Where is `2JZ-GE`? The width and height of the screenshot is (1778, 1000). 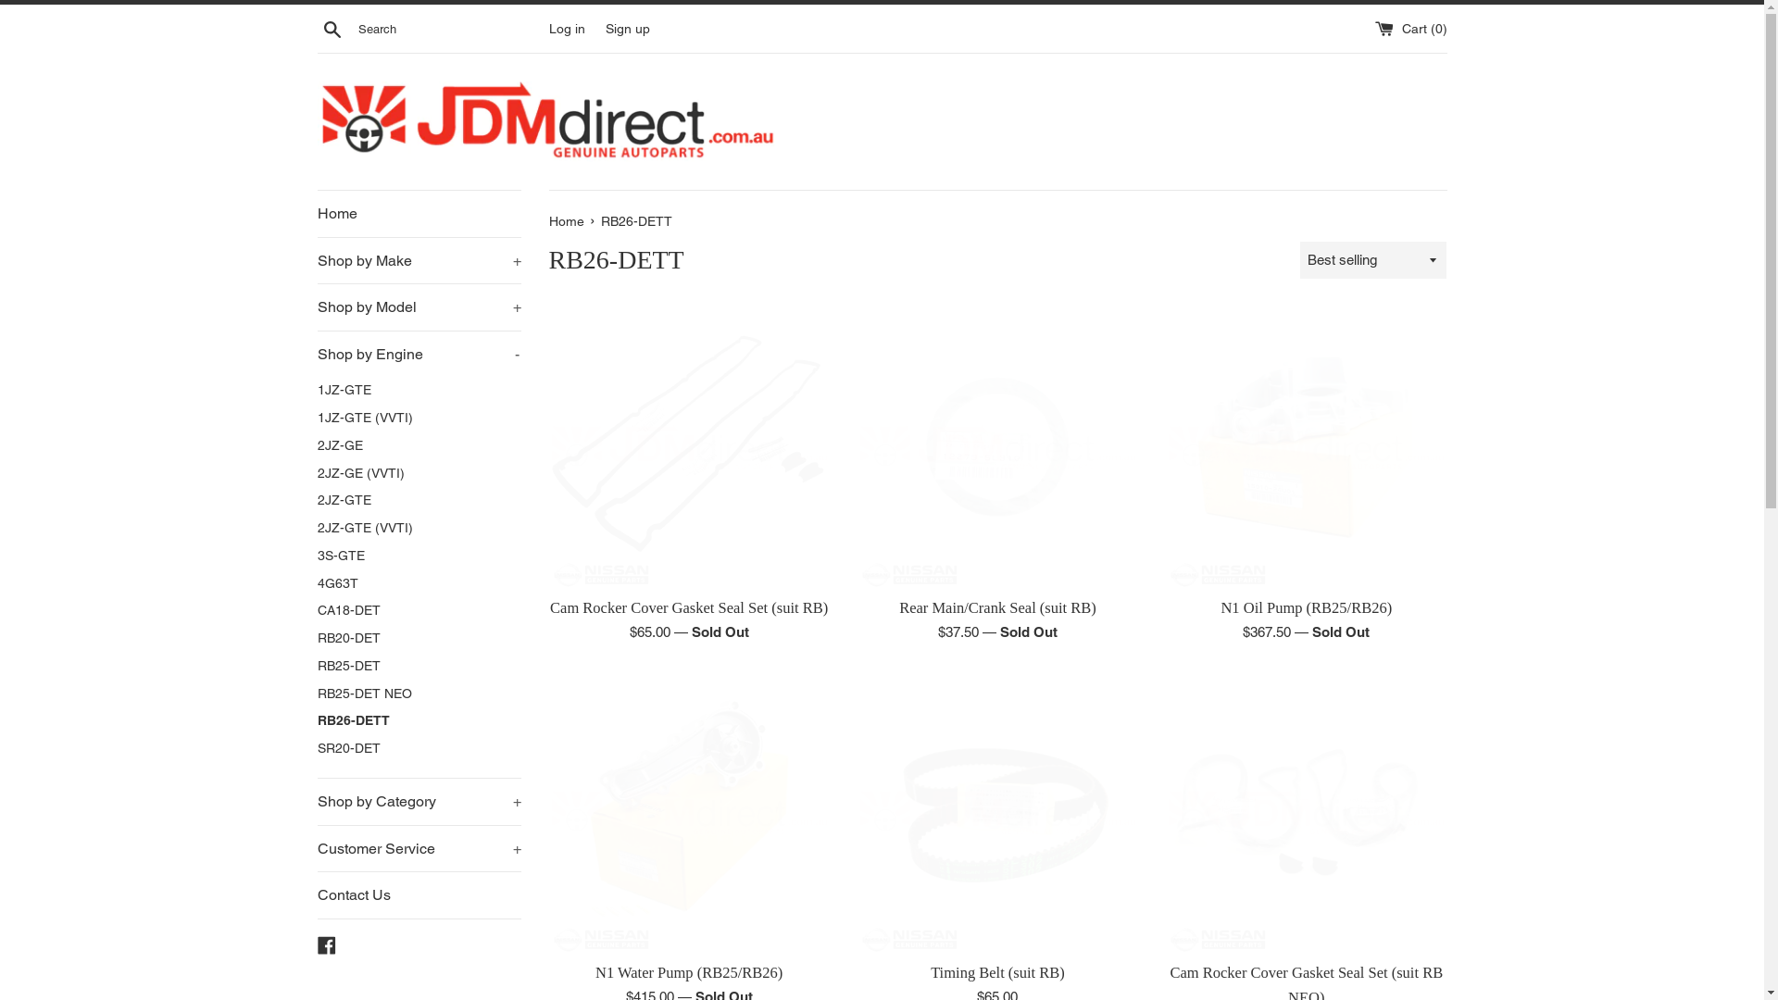
2JZ-GE is located at coordinates (419, 446).